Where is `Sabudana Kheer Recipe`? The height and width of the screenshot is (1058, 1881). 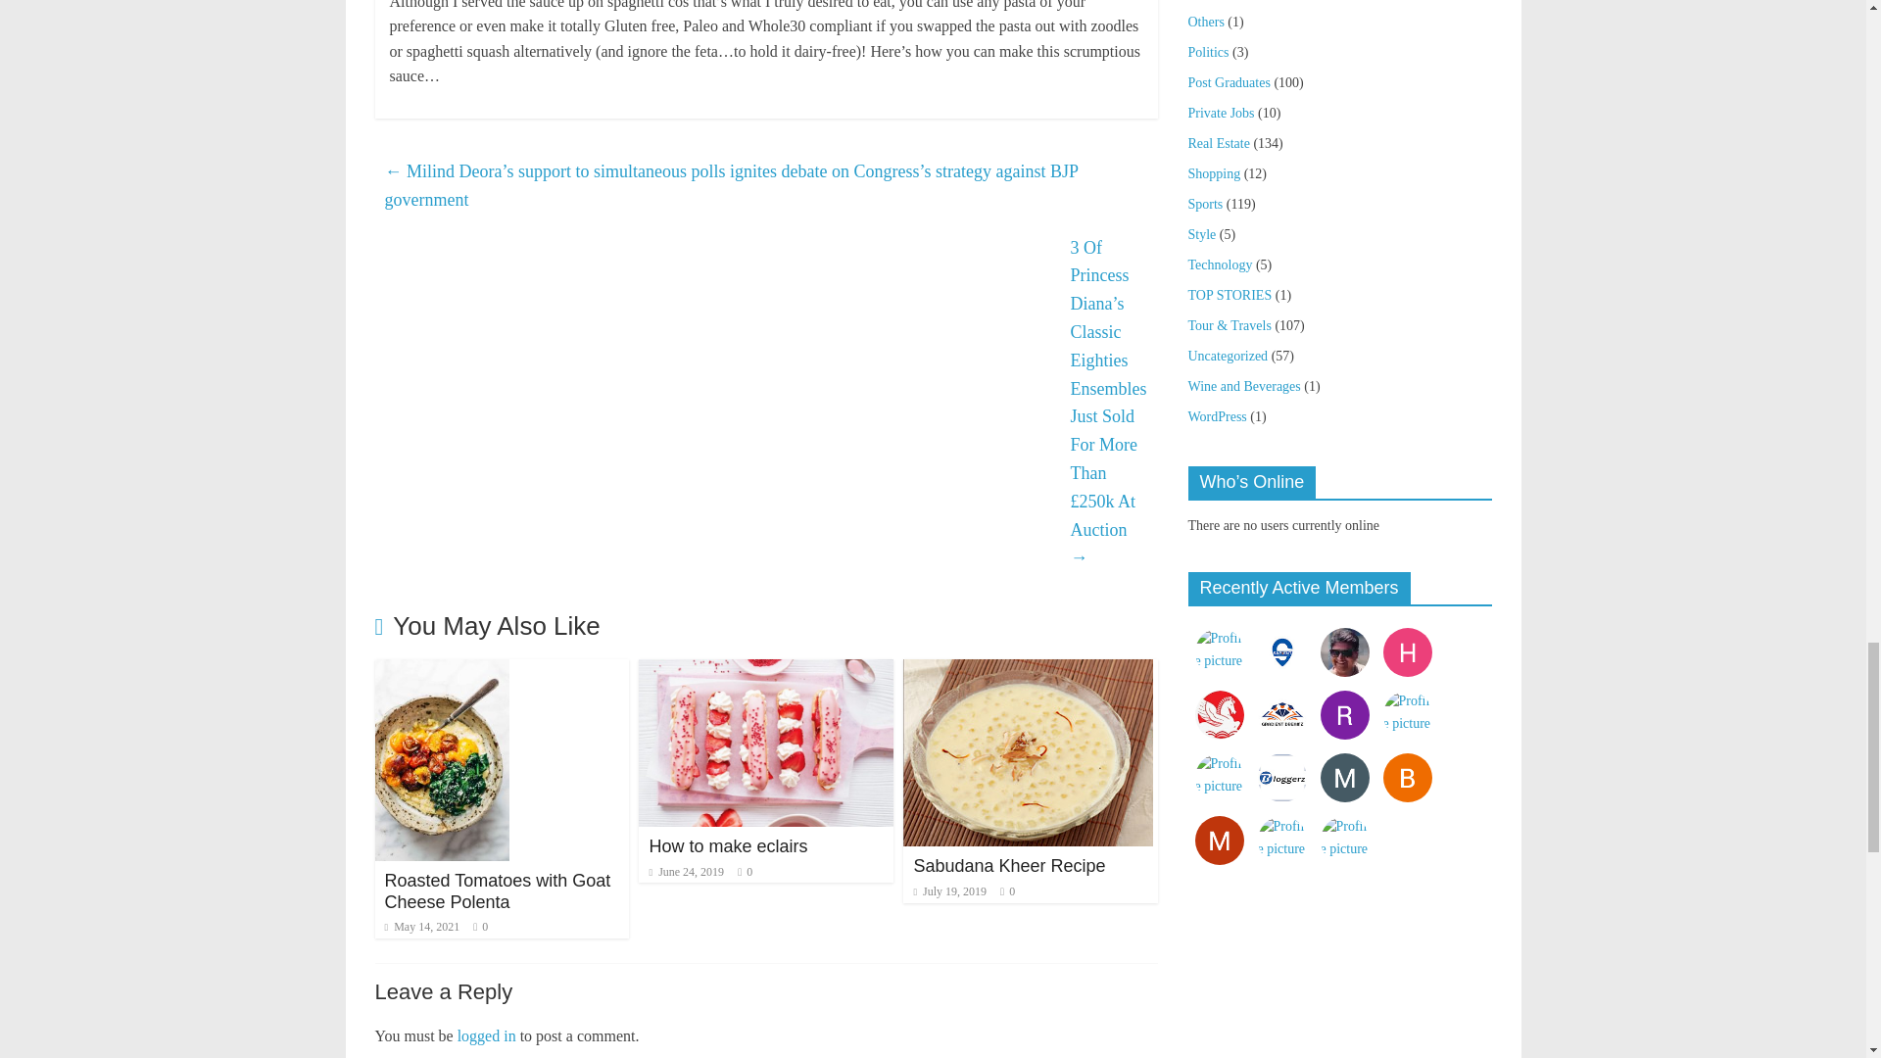
Sabudana Kheer Recipe is located at coordinates (1009, 866).